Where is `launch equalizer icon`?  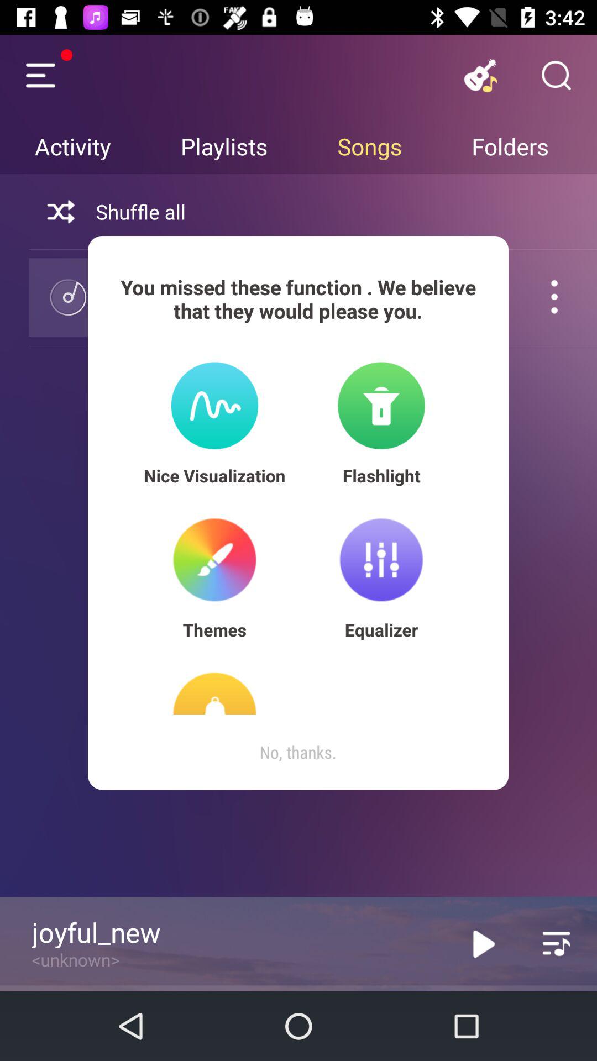 launch equalizer icon is located at coordinates (381, 630).